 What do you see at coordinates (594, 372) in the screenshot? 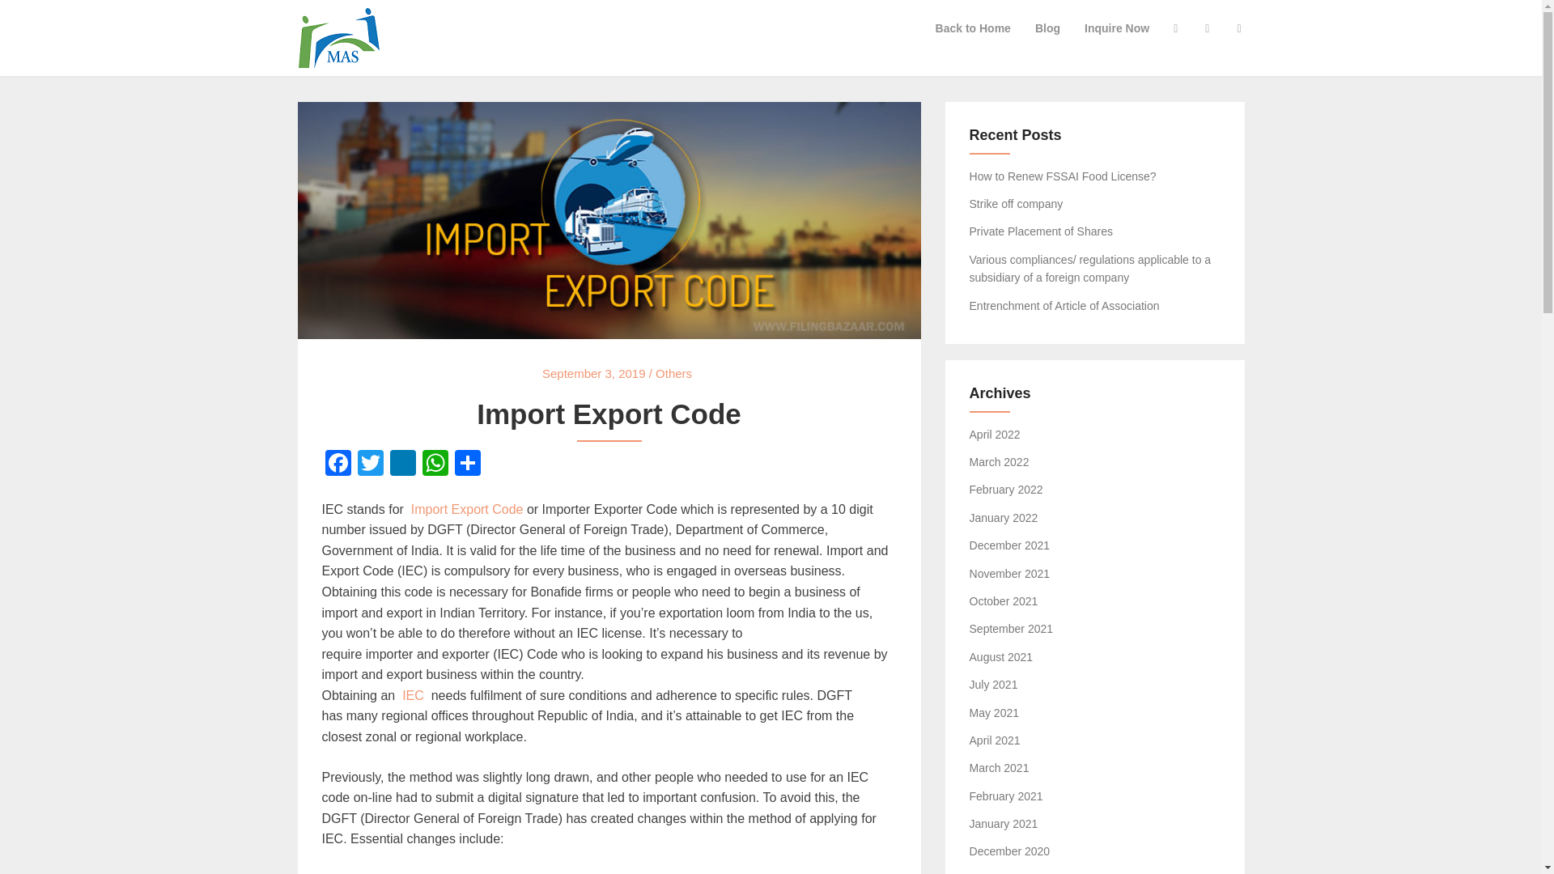
I see `September 3, 2019` at bounding box center [594, 372].